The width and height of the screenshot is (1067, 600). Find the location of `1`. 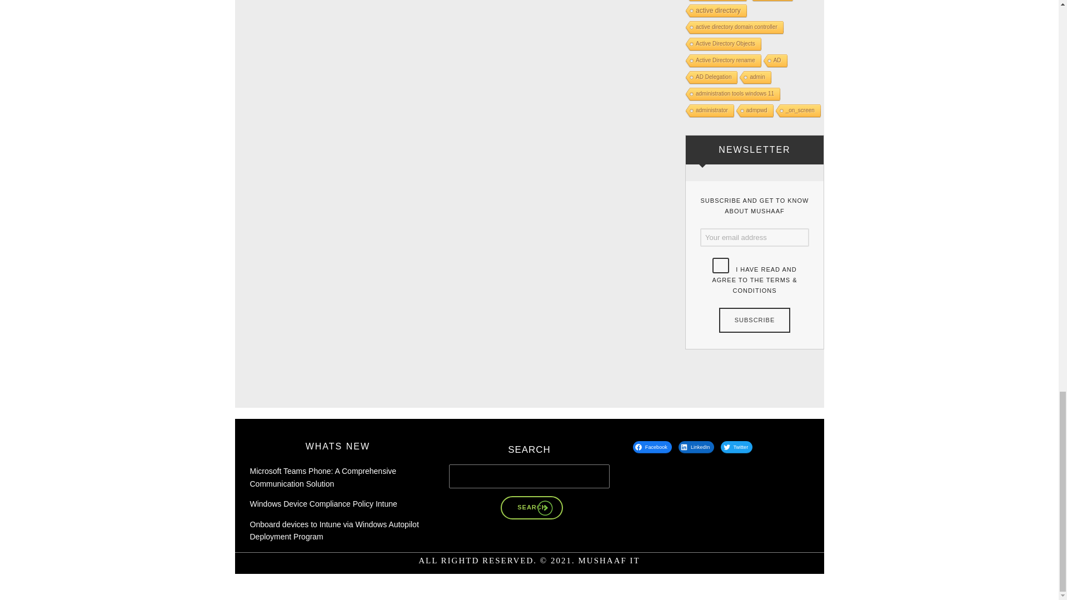

1 is located at coordinates (720, 266).